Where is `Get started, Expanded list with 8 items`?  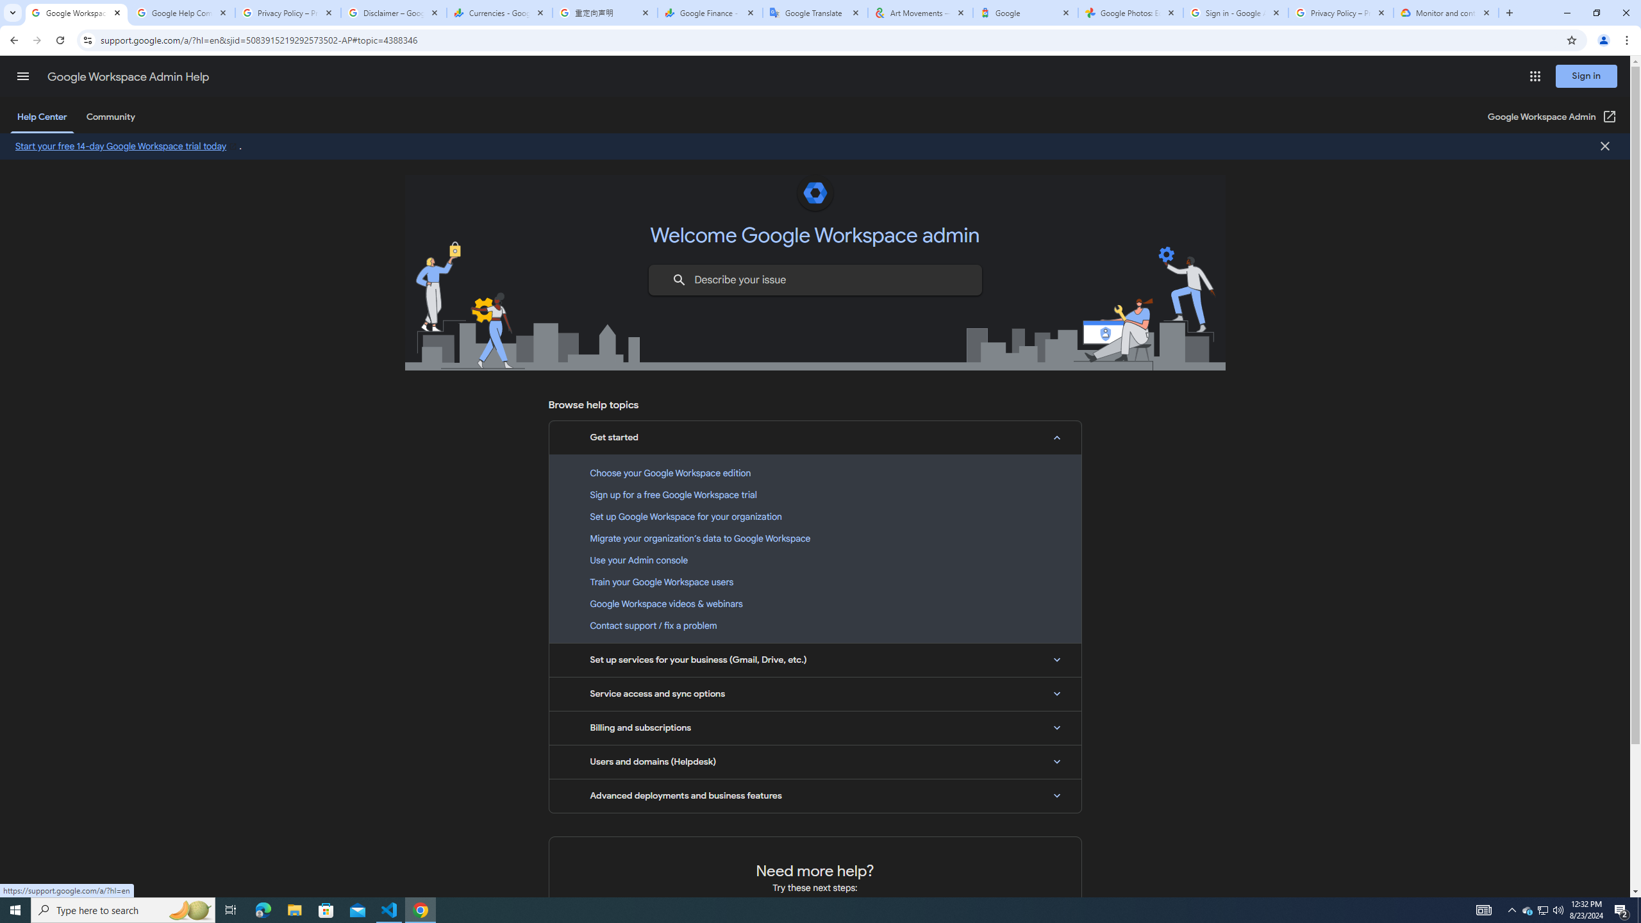 Get started, Expanded list with 8 items is located at coordinates (815, 437).